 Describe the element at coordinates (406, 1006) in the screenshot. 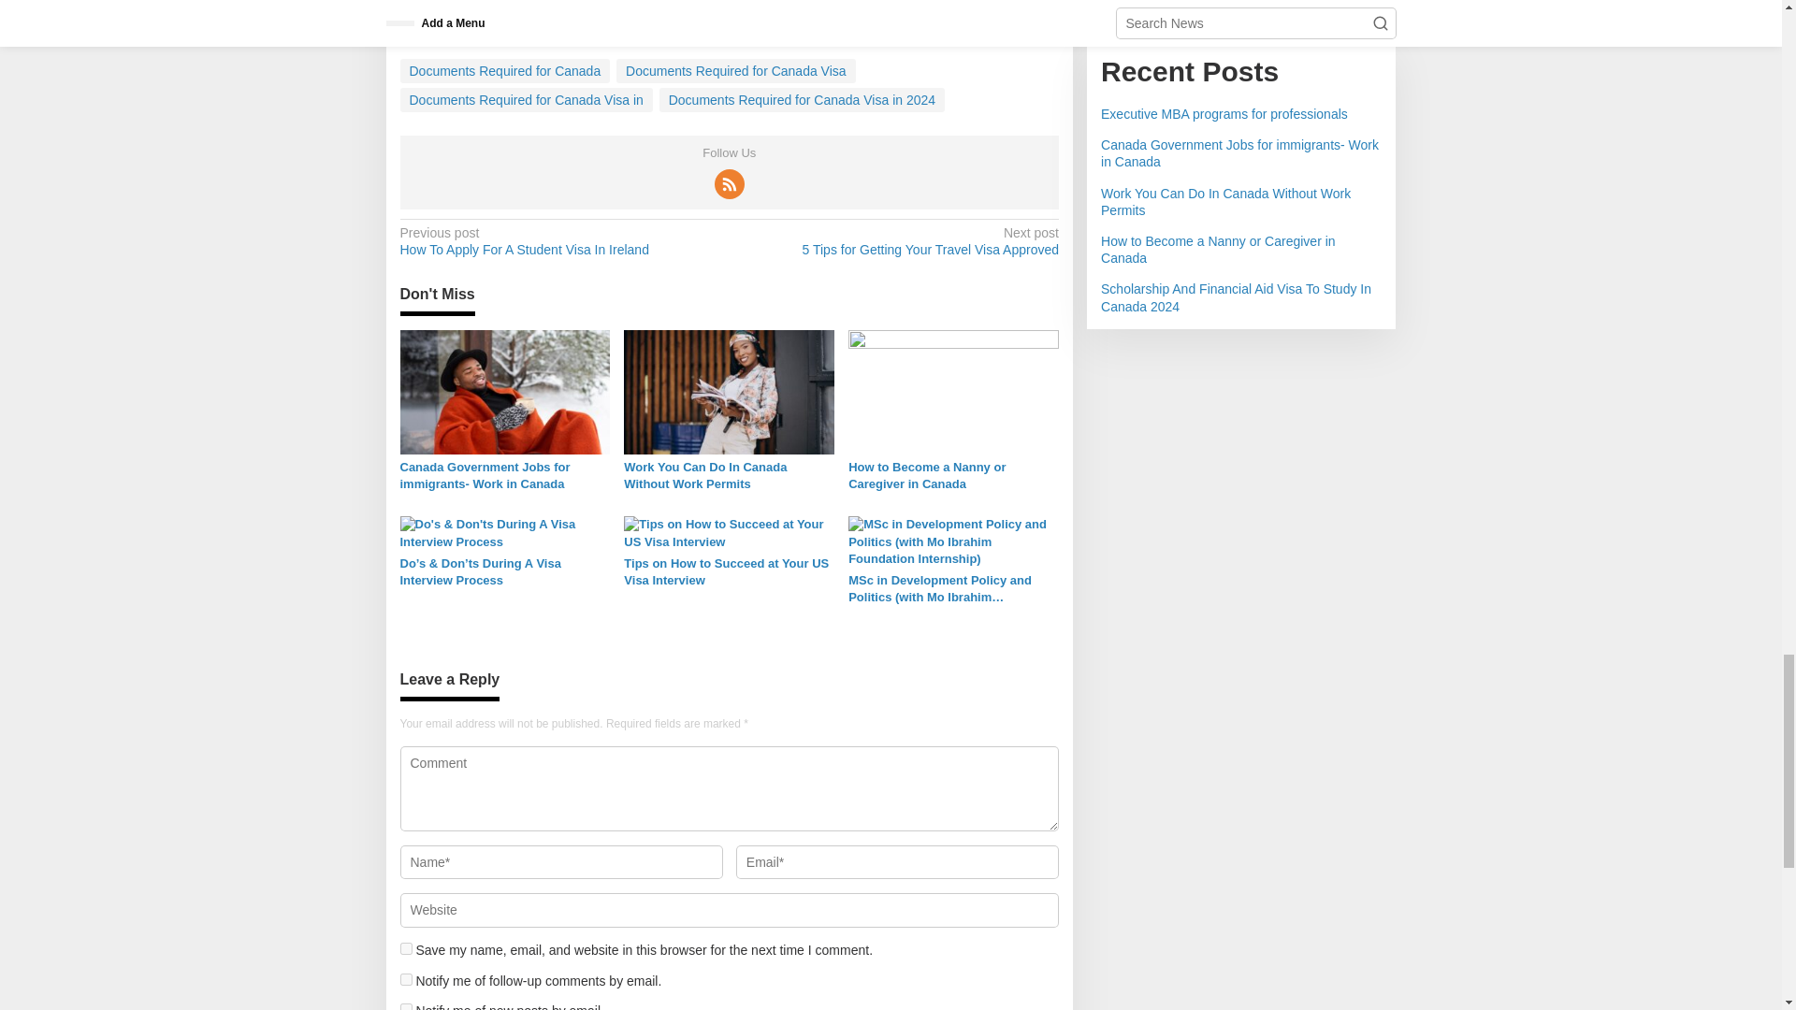

I see `subscribe` at that location.